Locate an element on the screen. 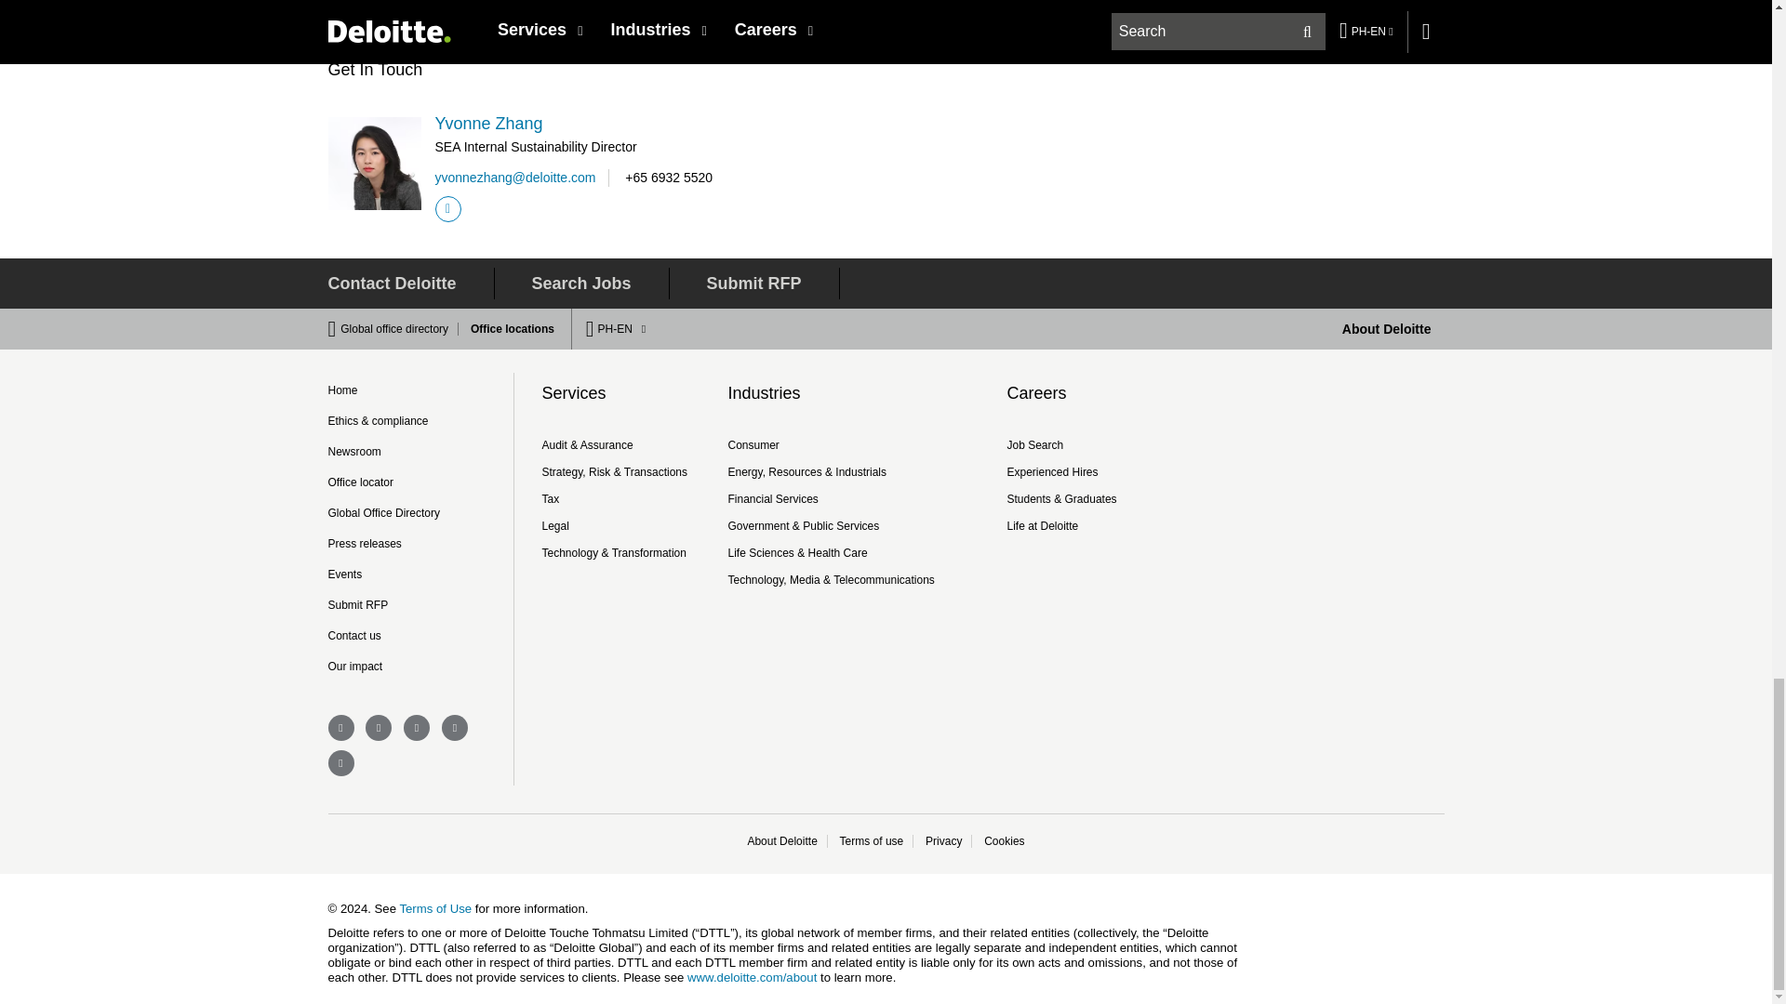  linkedin is located at coordinates (378, 727).